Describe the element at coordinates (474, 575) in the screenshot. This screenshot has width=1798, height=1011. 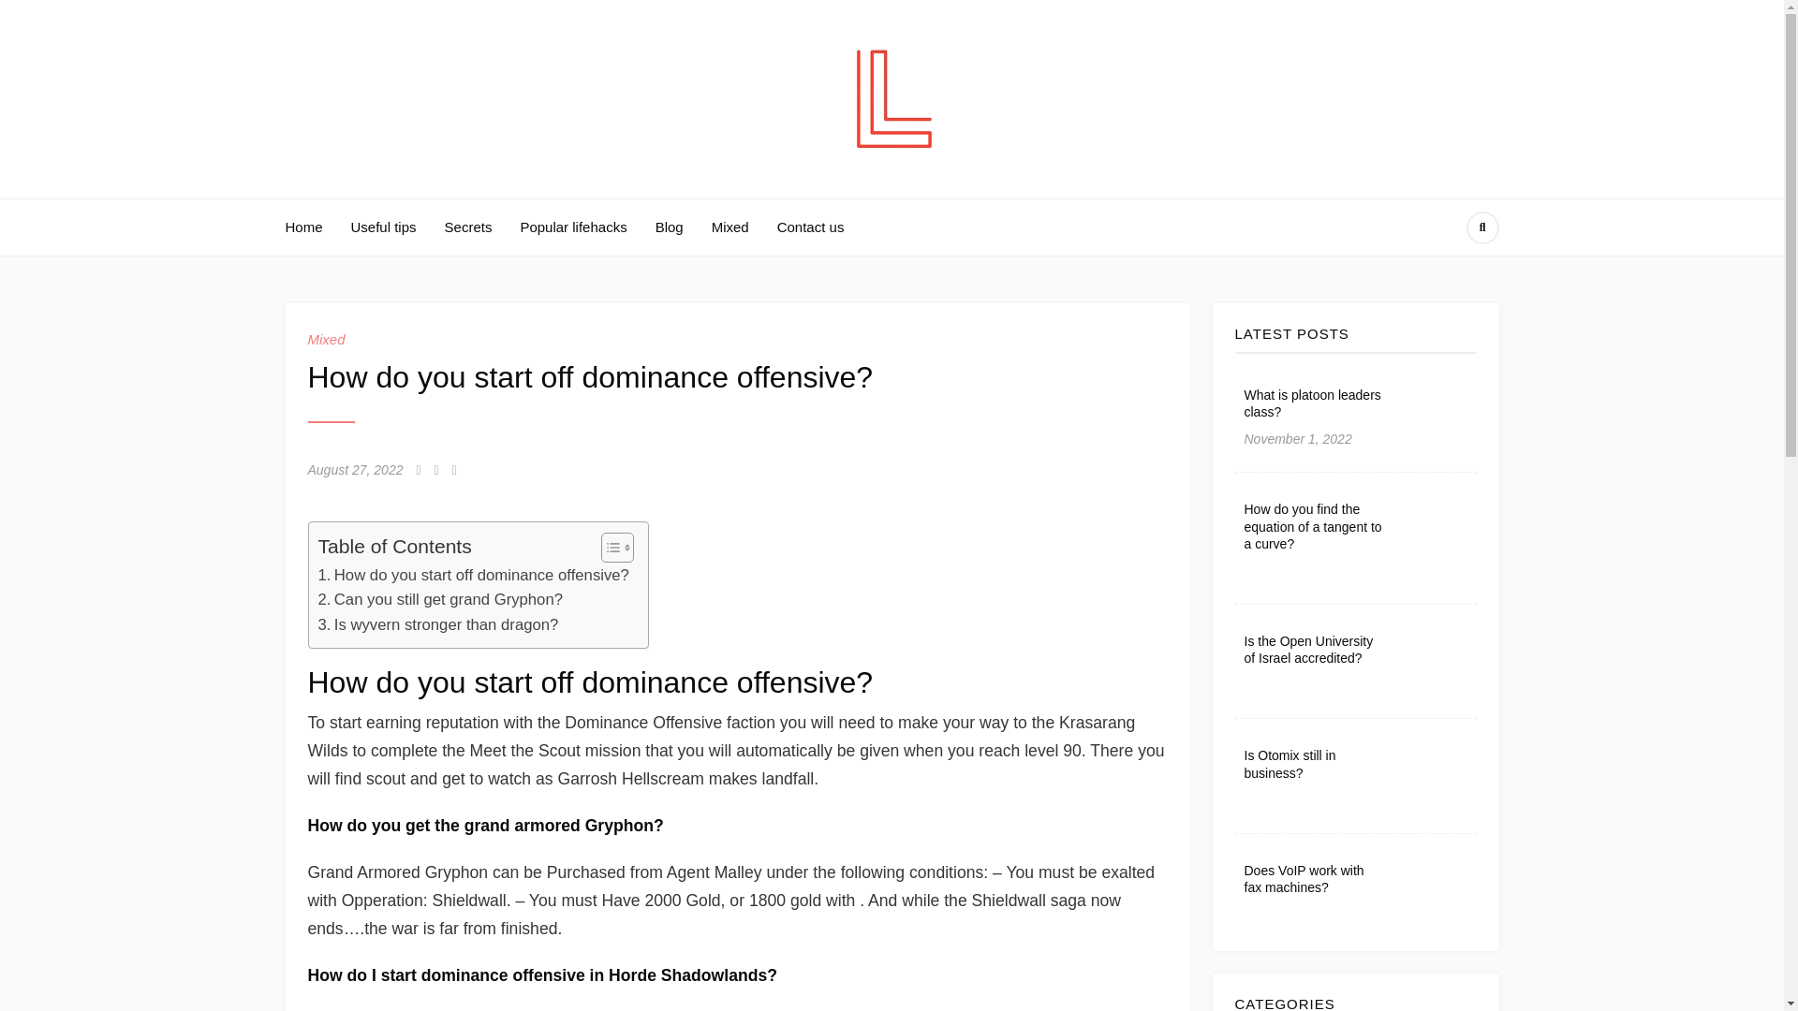
I see `How do you start off dominance offensive?` at that location.